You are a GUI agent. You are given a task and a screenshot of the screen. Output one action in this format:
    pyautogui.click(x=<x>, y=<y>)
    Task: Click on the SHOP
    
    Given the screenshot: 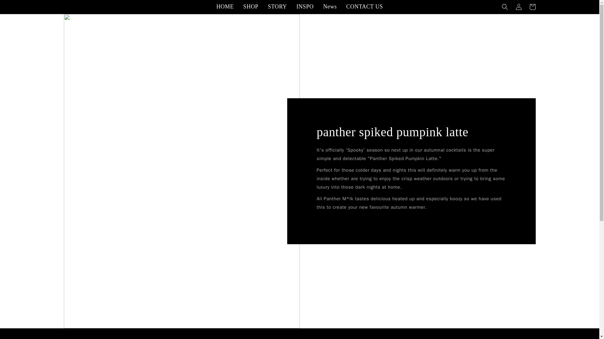 What is the action you would take?
    pyautogui.click(x=250, y=7)
    